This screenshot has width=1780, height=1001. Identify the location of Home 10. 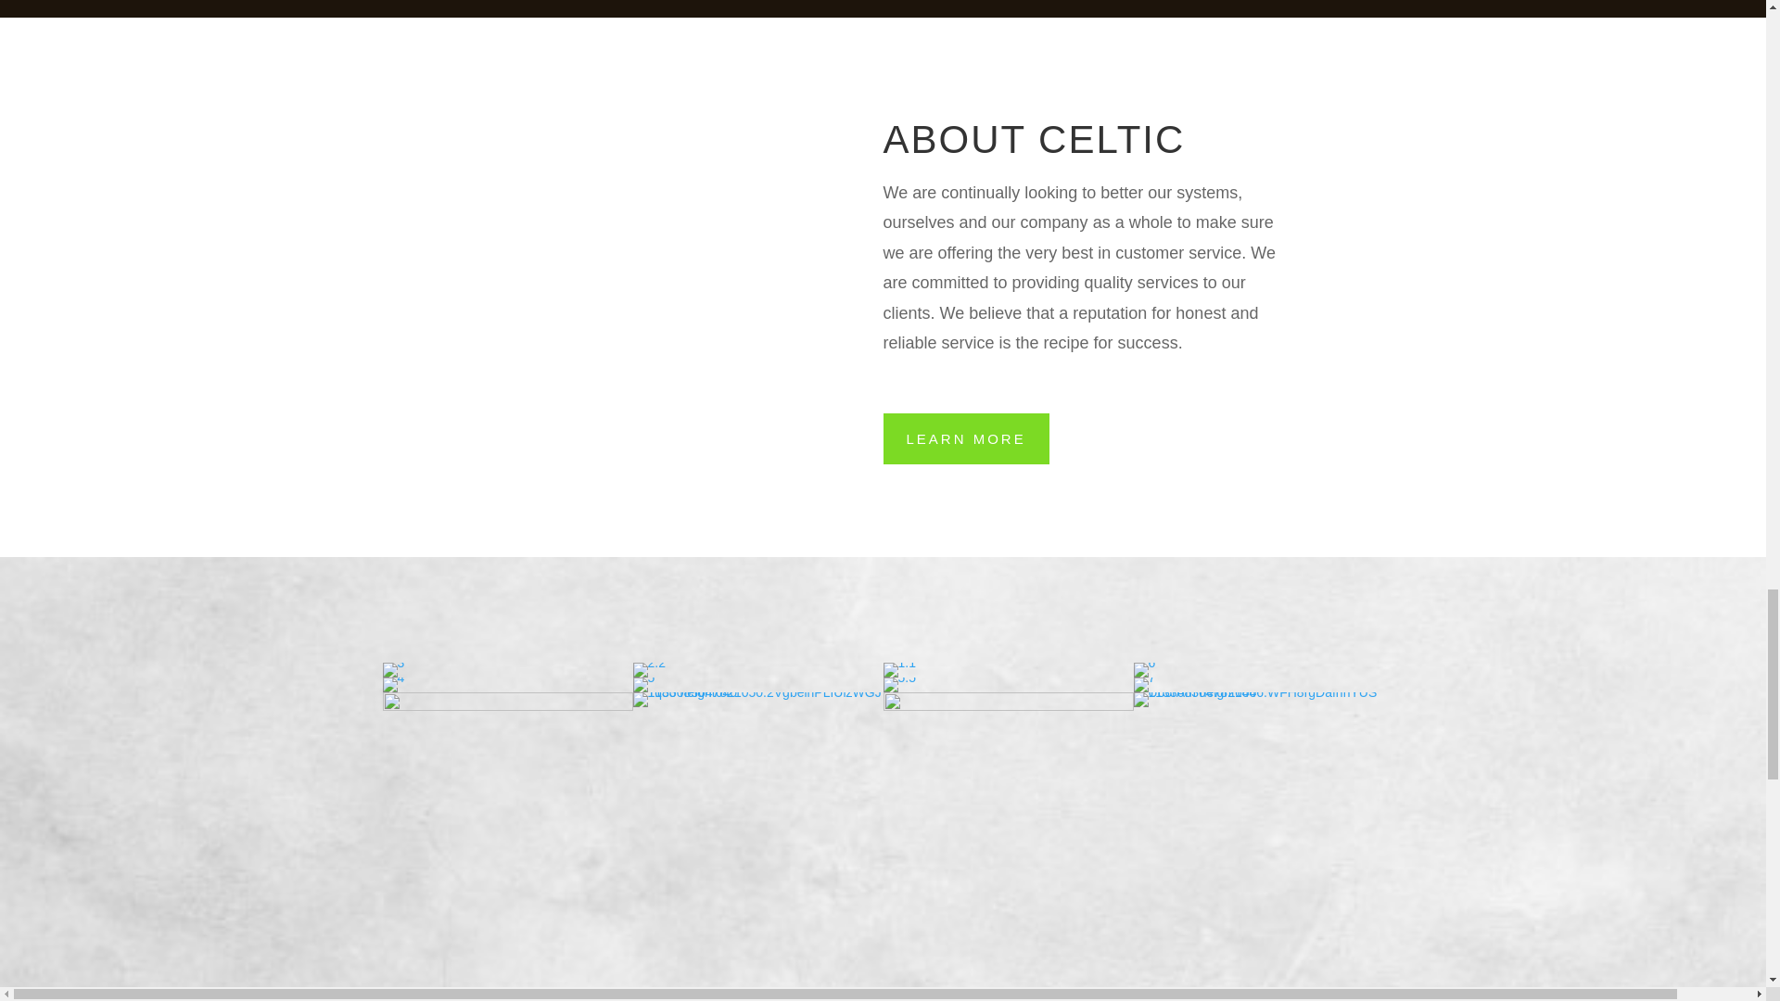
(1144, 669).